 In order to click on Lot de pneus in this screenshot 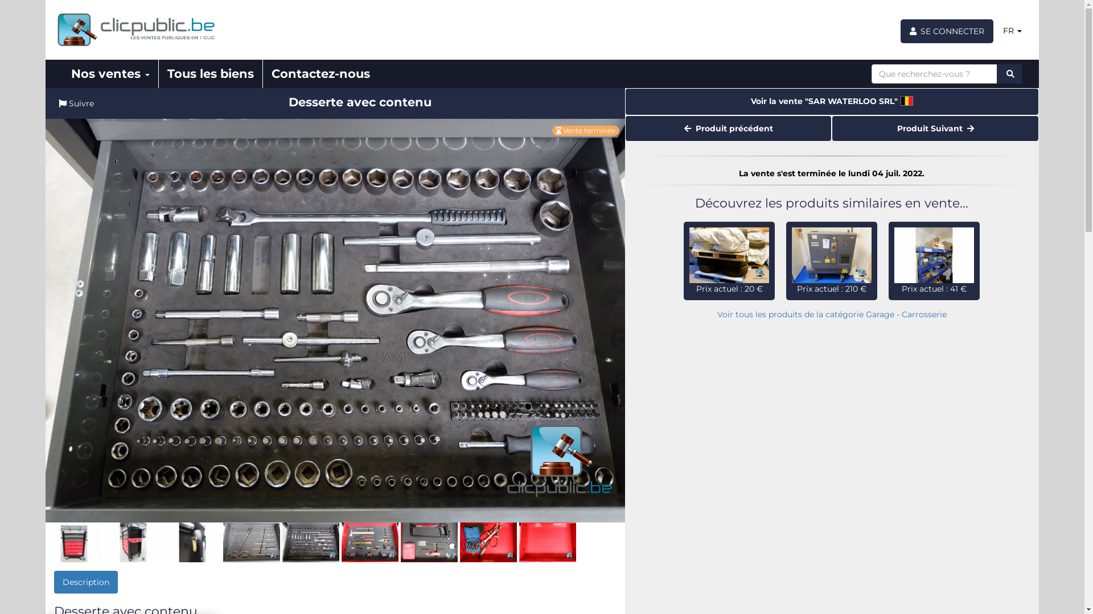, I will do `click(729, 255)`.